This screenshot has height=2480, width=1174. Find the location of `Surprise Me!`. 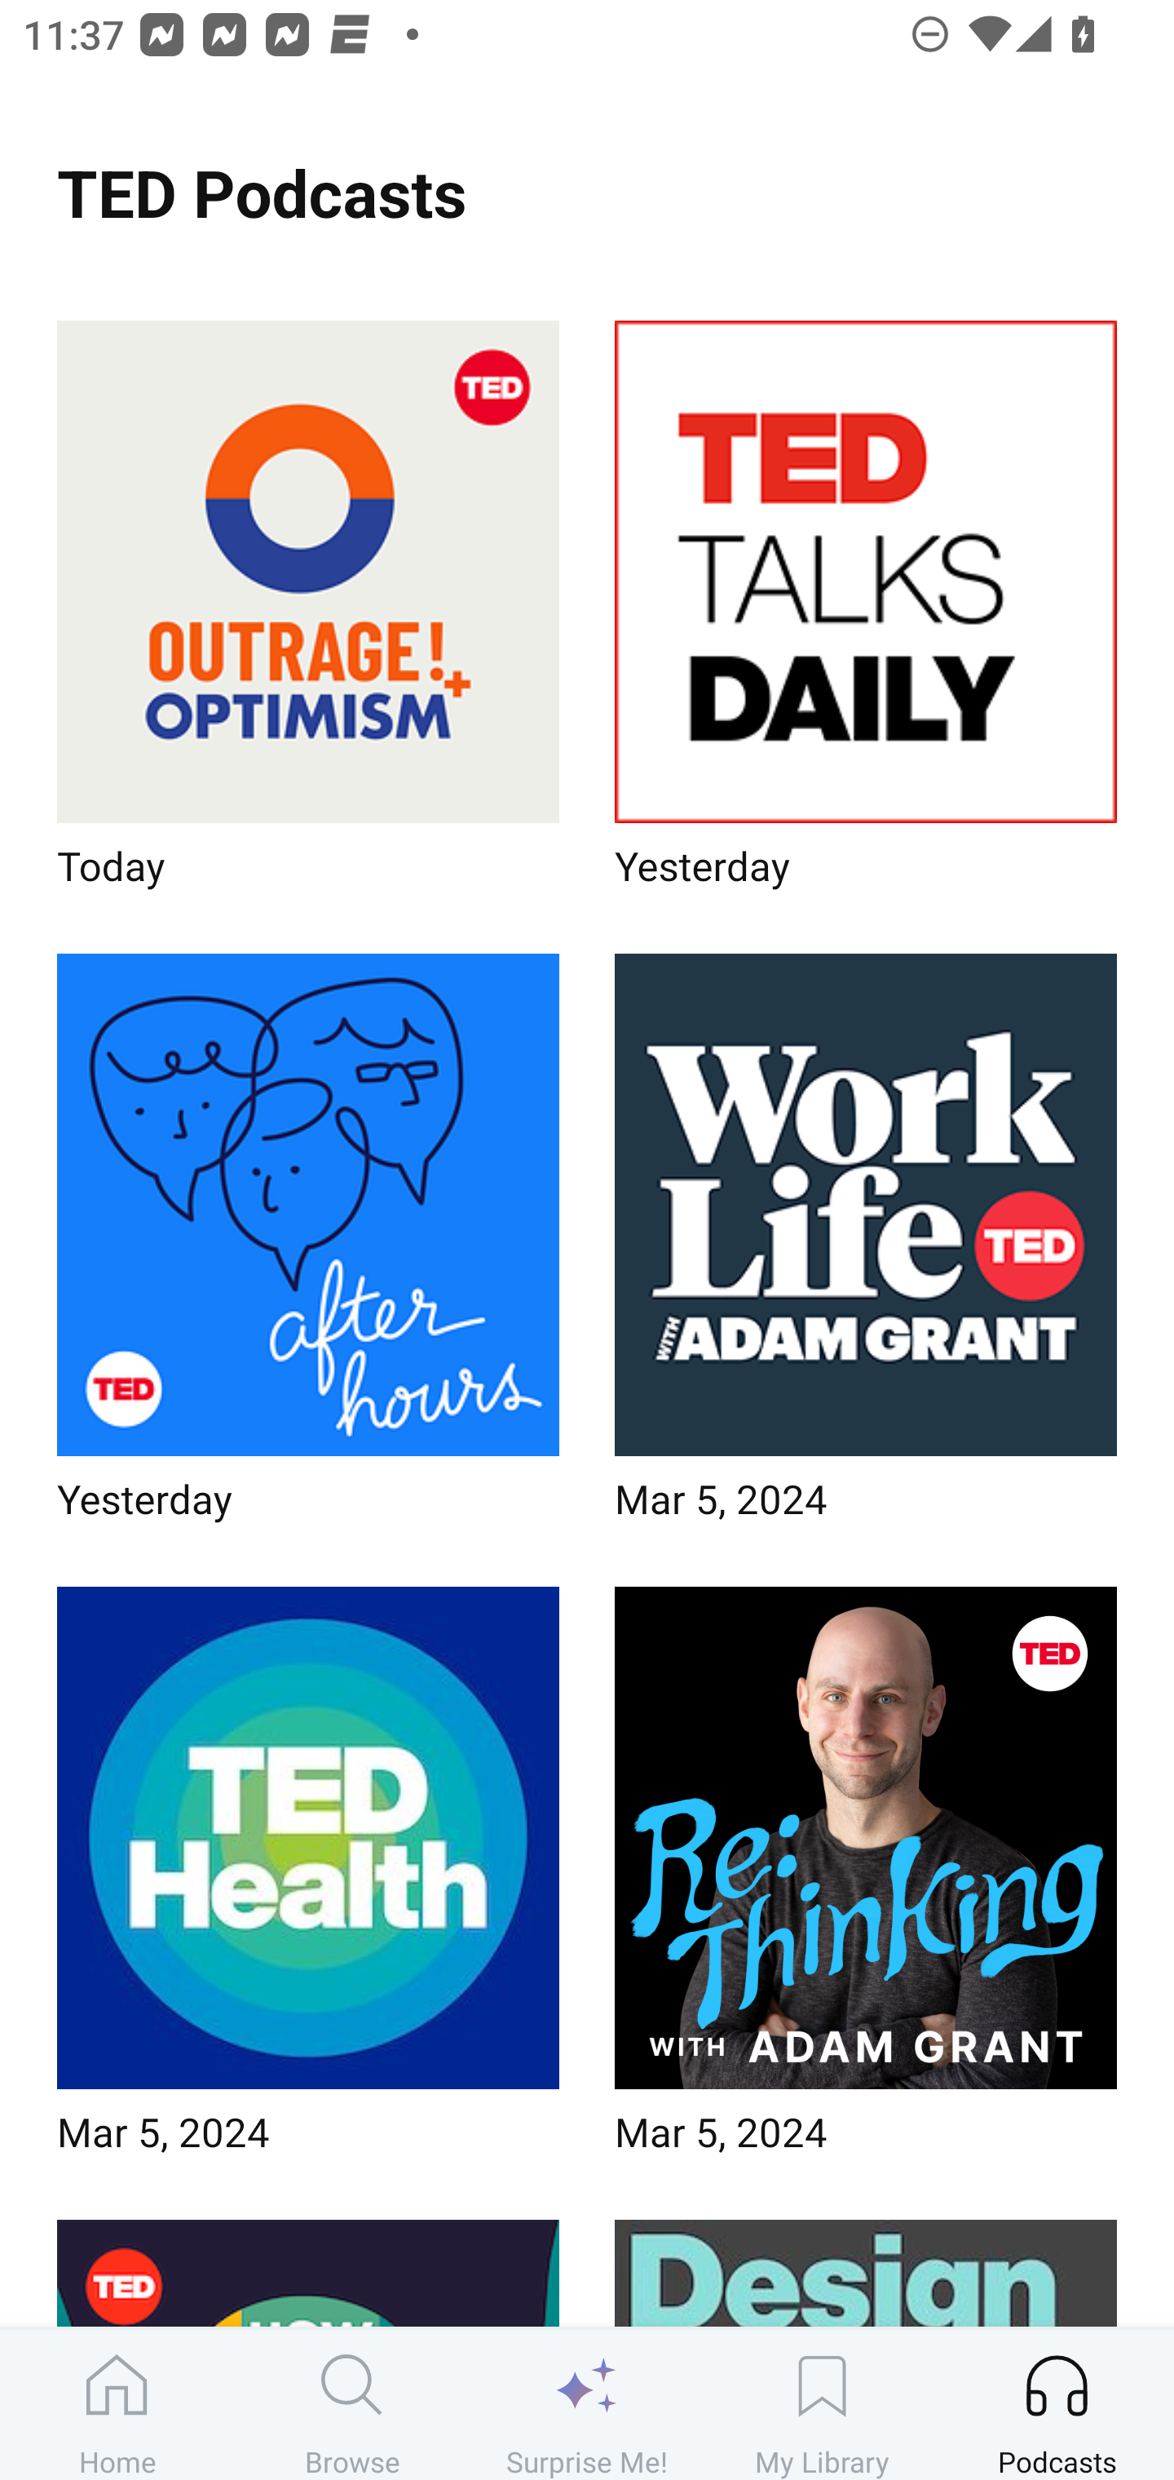

Surprise Me! is located at coordinates (587, 2404).